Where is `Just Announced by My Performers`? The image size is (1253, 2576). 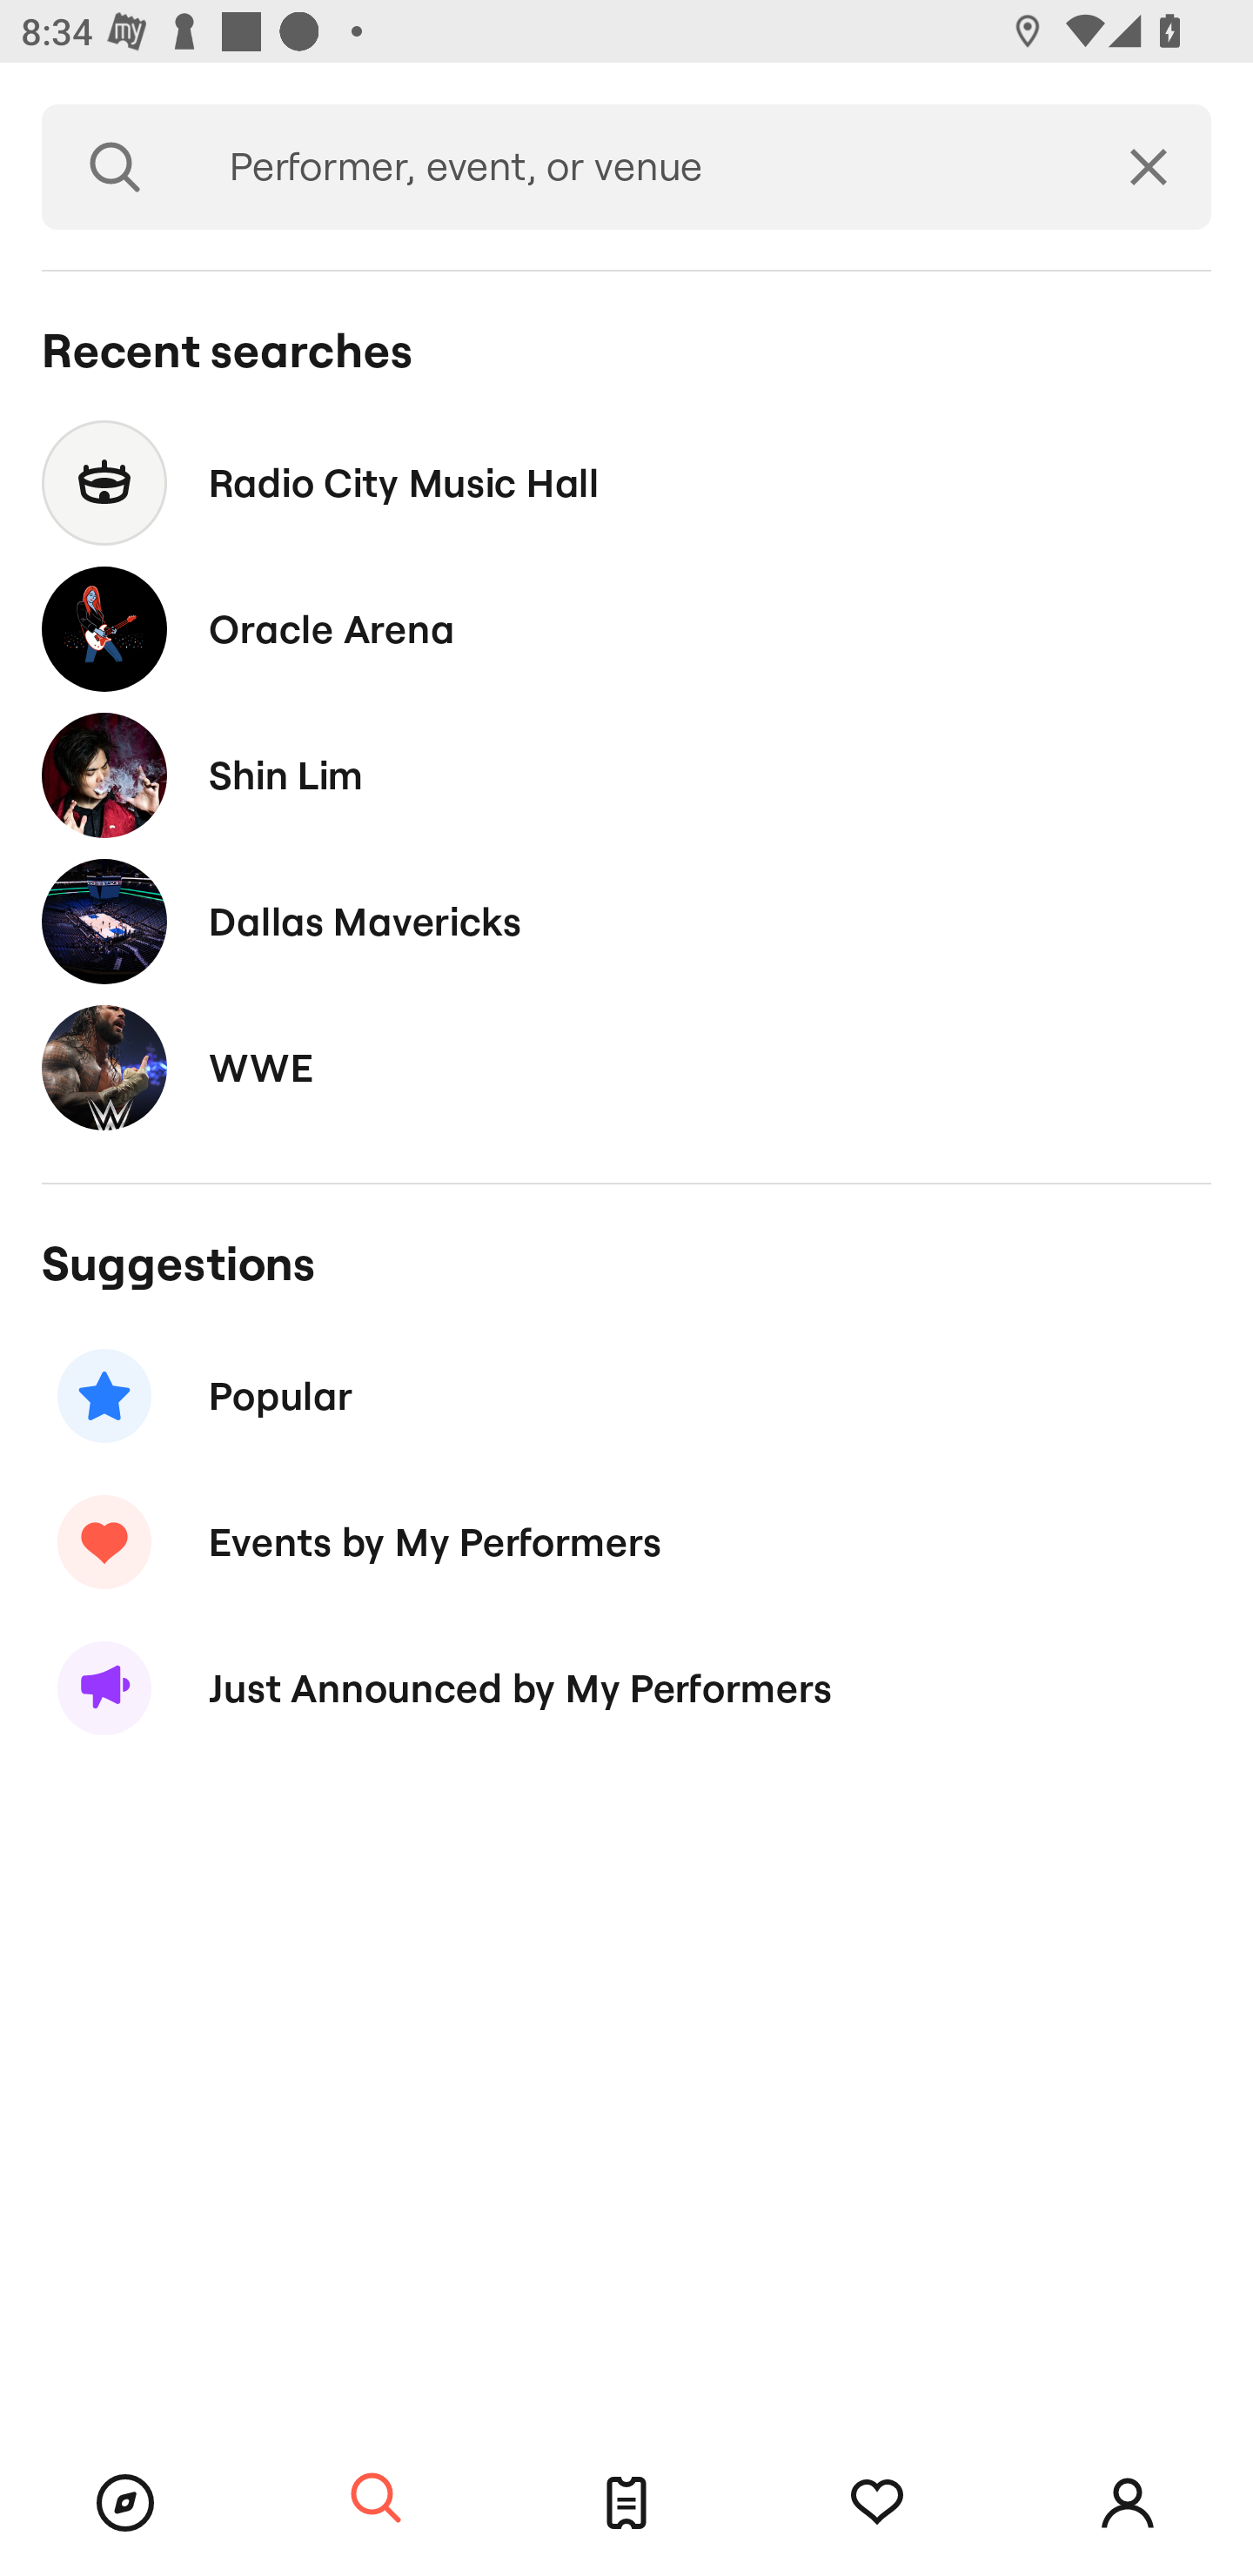
Just Announced by My Performers is located at coordinates (626, 1688).